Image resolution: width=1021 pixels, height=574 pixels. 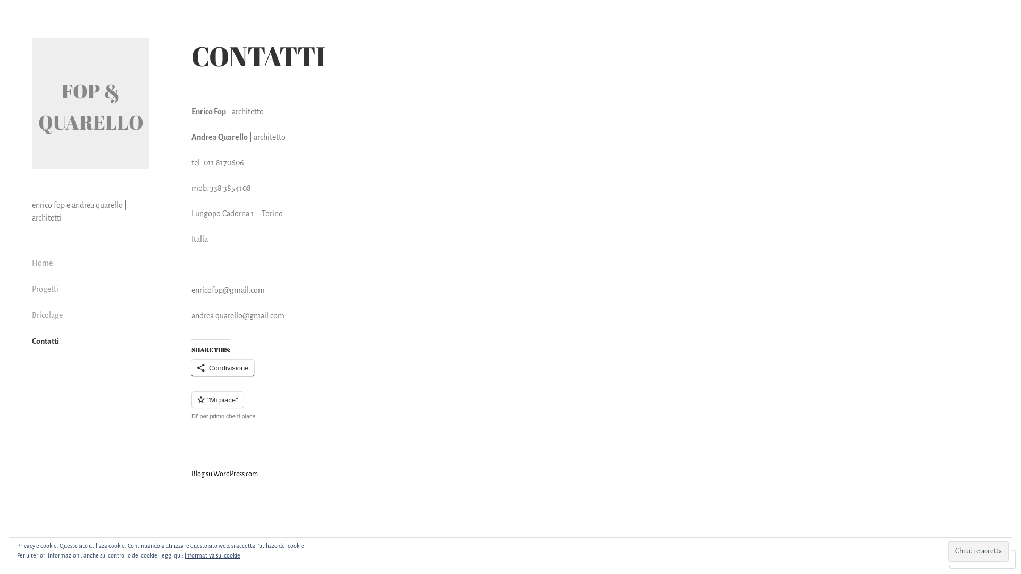 I want to click on Bricolage, so click(x=90, y=315).